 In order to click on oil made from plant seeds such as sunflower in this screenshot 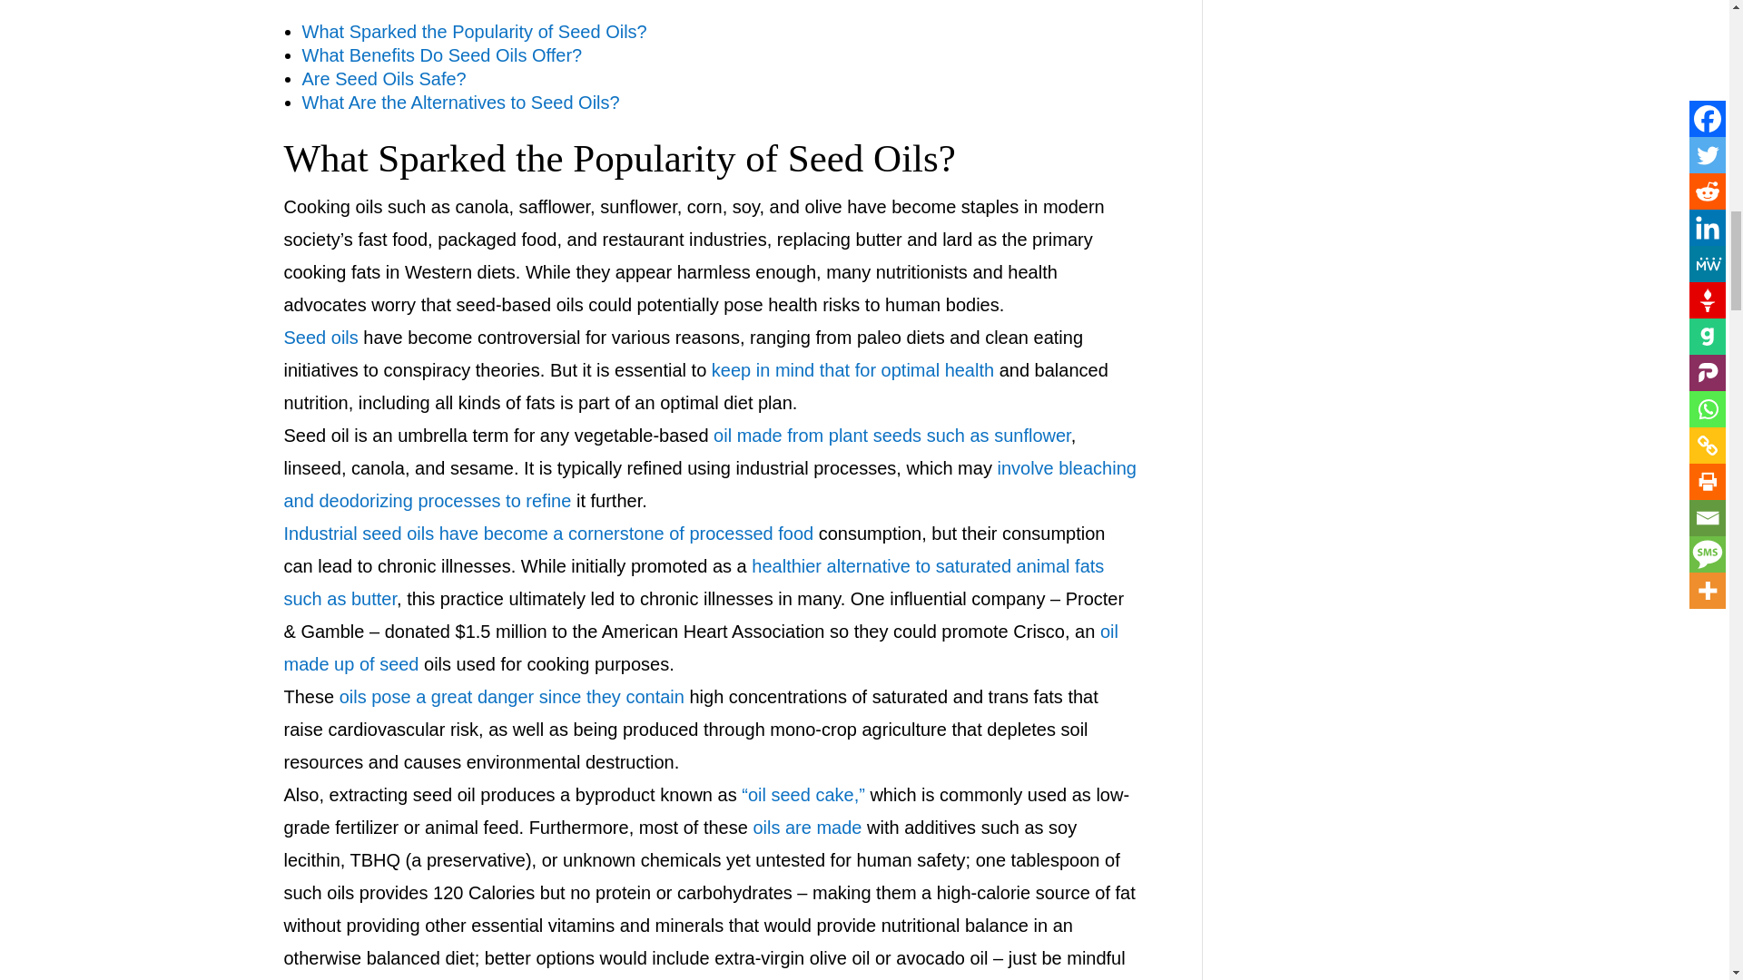, I will do `click(891, 436)`.